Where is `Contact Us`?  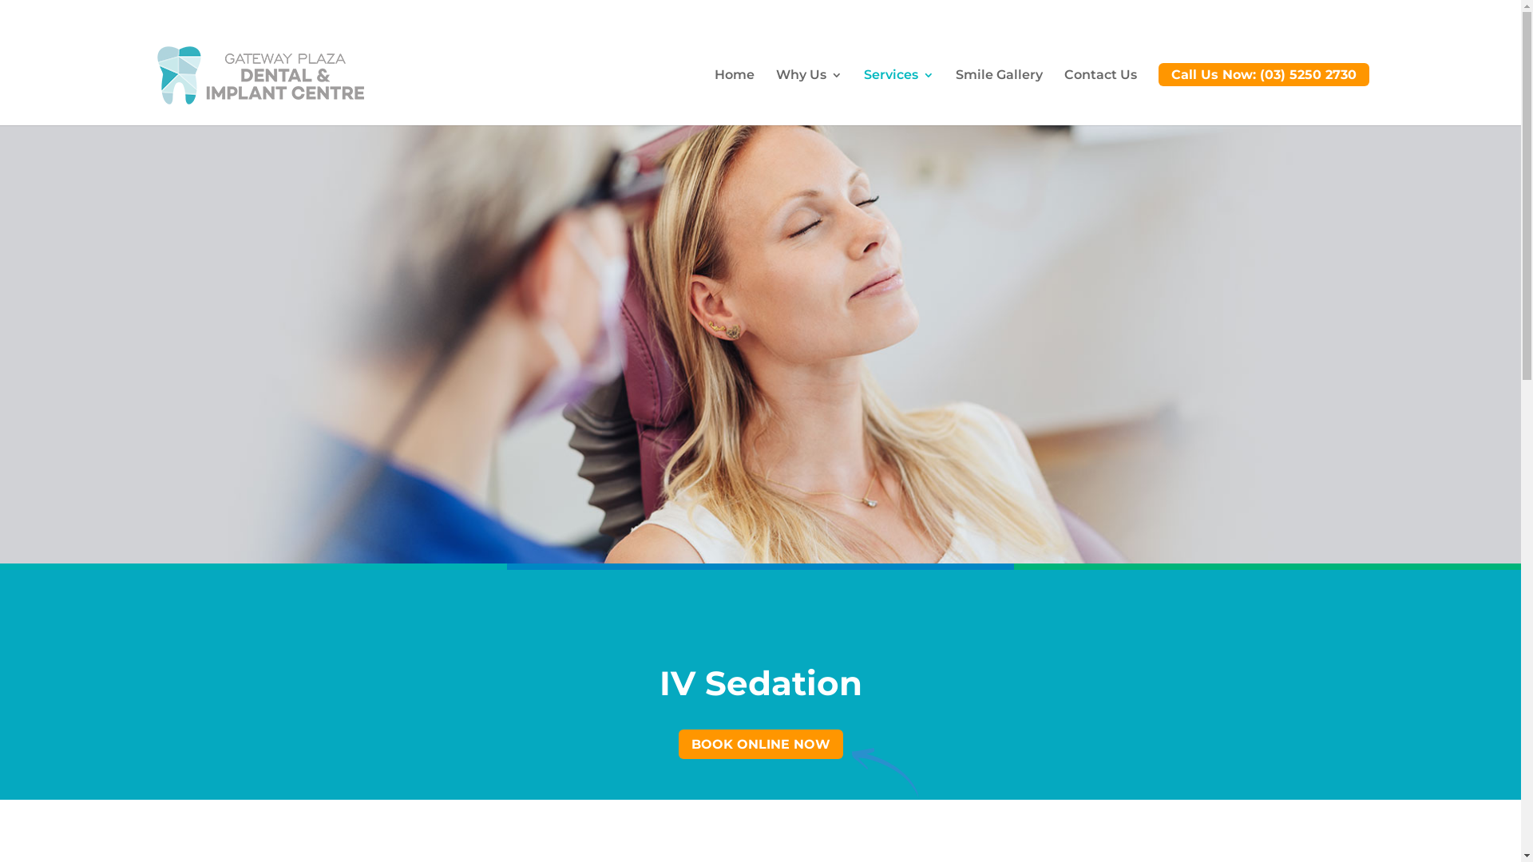
Contact Us is located at coordinates (1100, 95).